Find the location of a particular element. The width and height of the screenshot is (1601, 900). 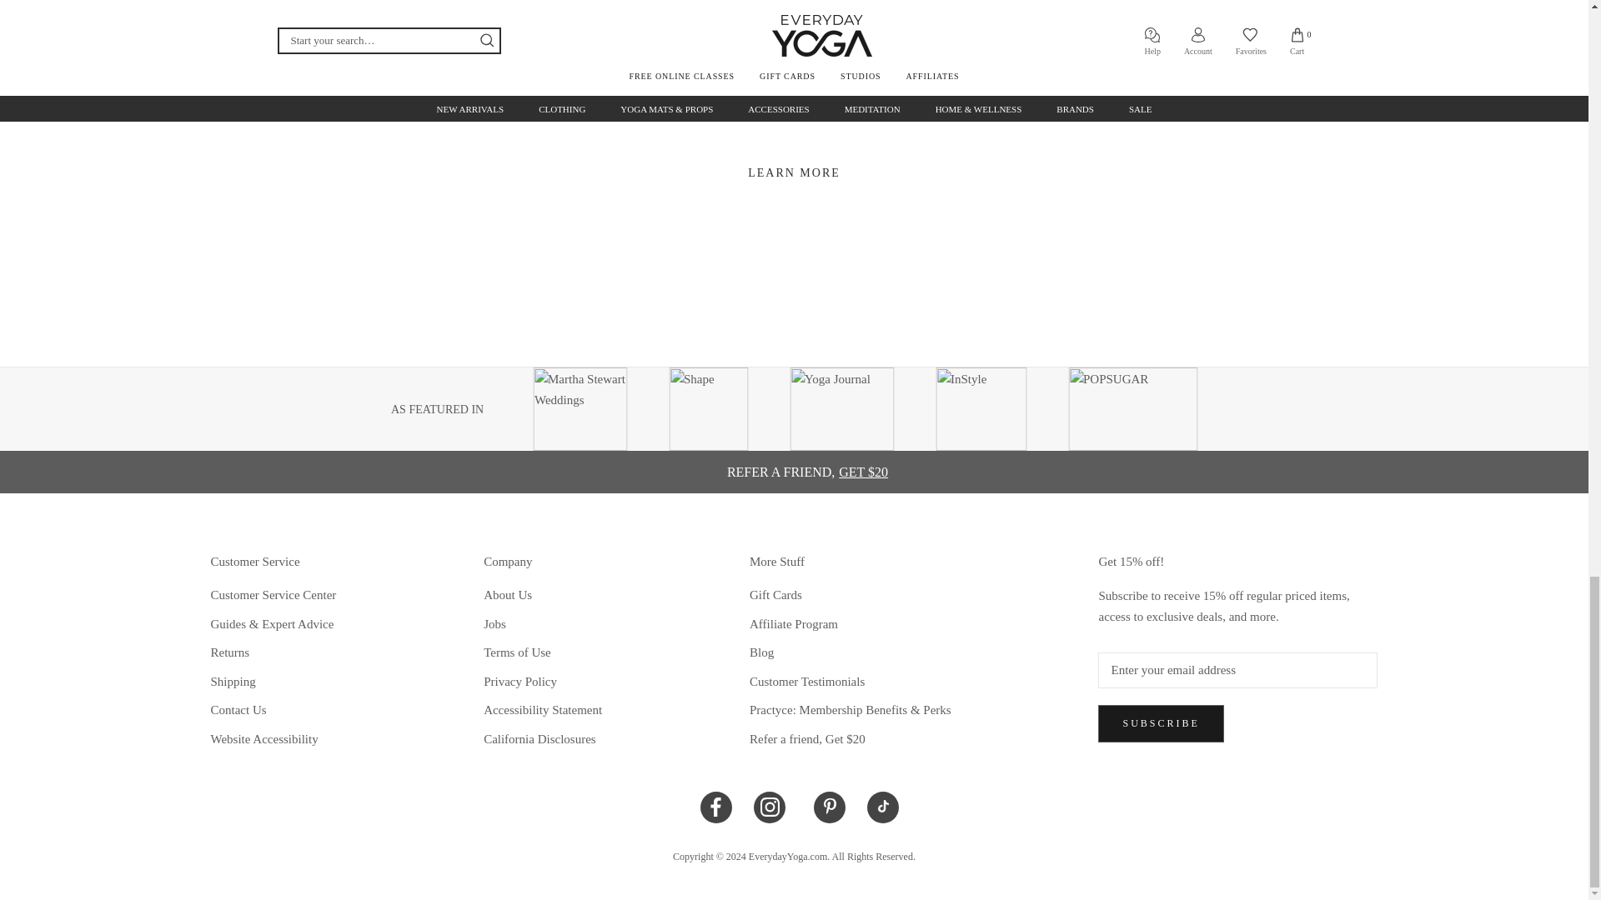

Martha Stewart Weddings is located at coordinates (580, 408).